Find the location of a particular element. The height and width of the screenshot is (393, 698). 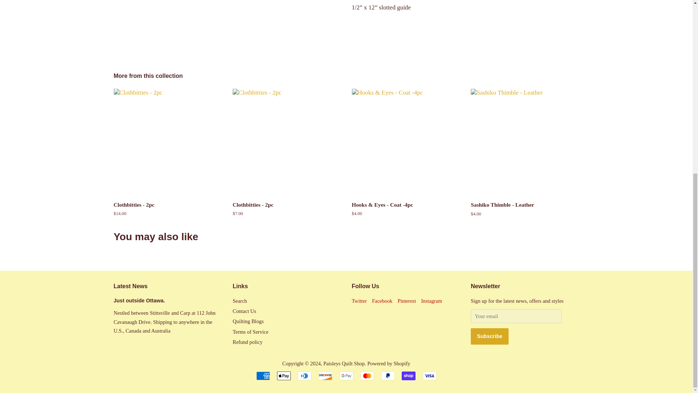

Google Pay is located at coordinates (346, 376).